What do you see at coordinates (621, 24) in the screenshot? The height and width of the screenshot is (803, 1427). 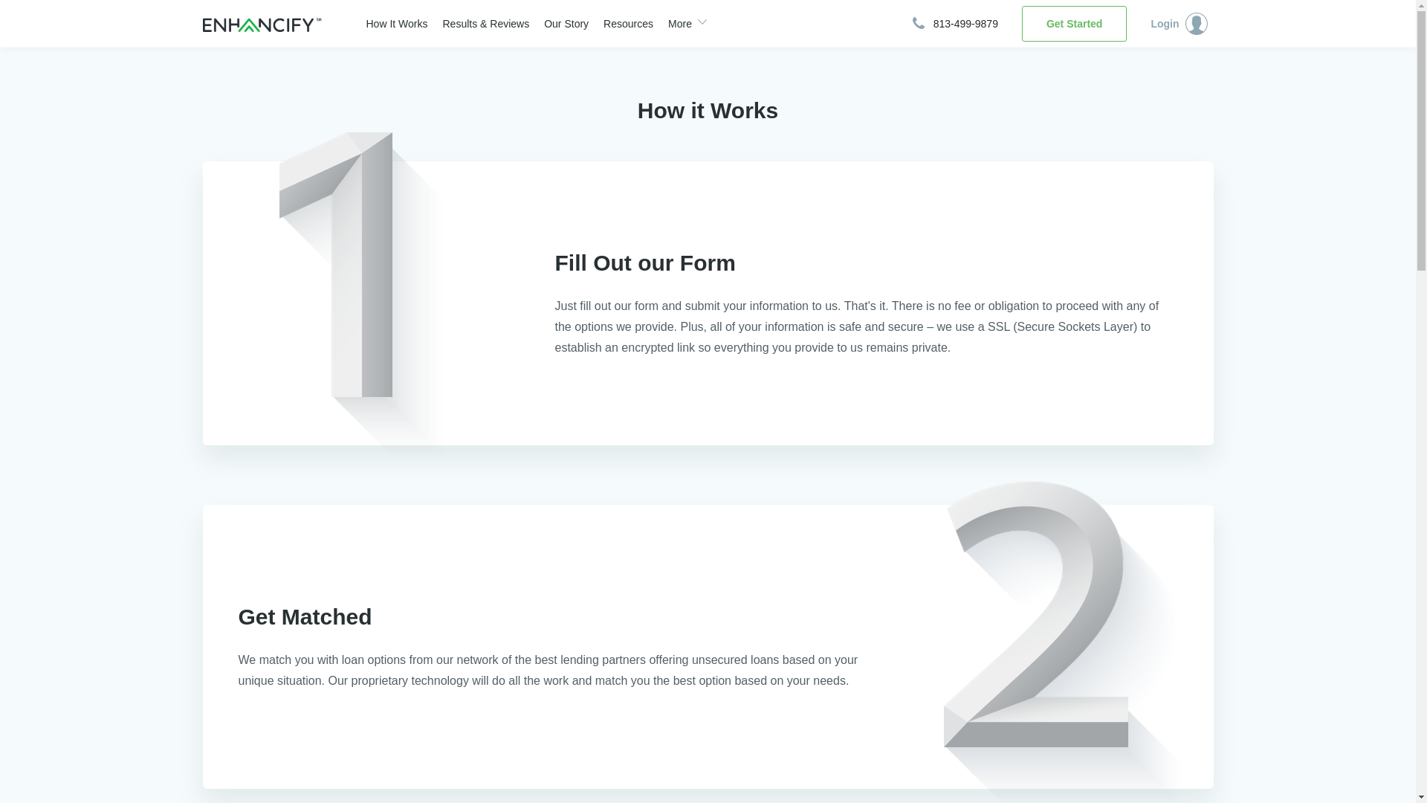 I see `Resources` at bounding box center [621, 24].